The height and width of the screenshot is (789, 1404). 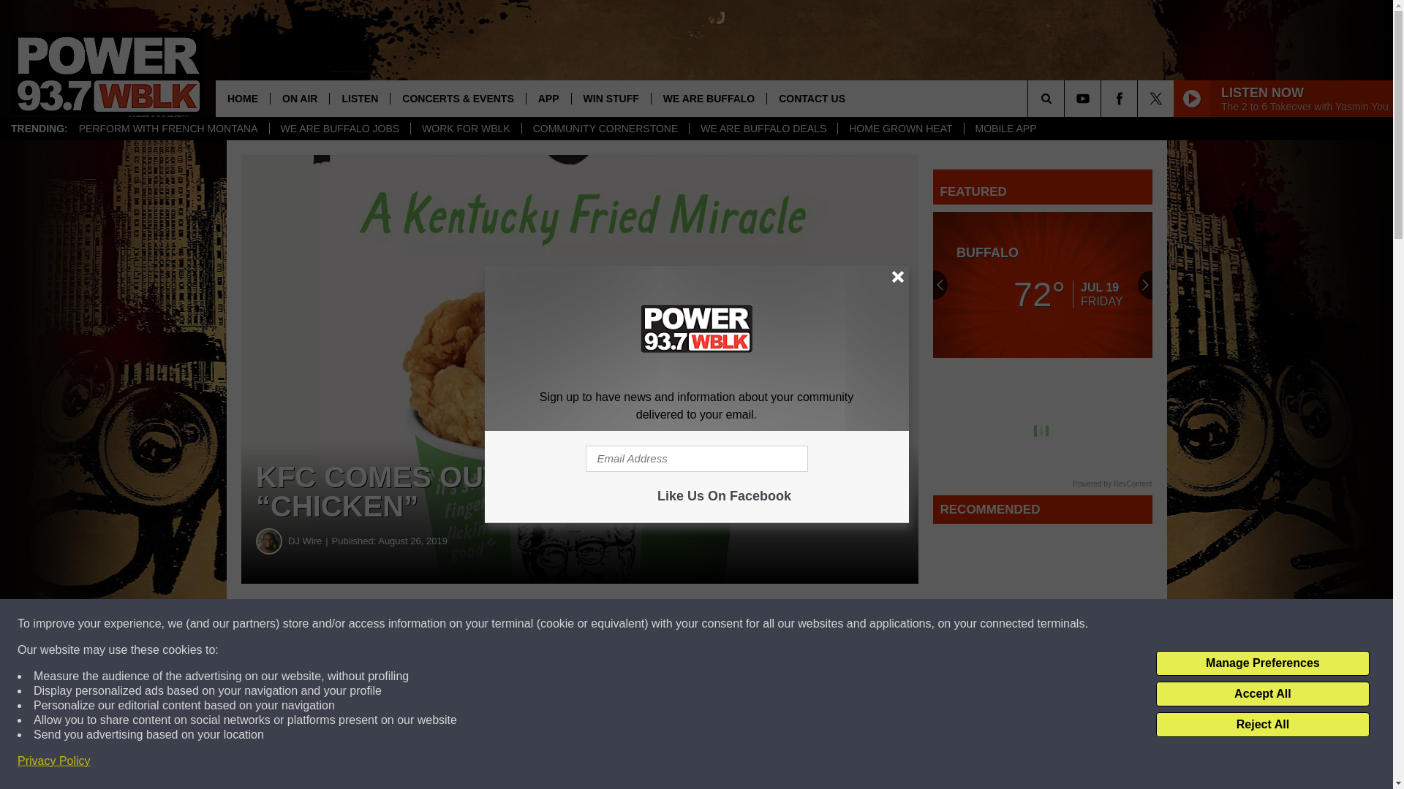 I want to click on PERFORM WITH FRENCH MONTANA, so click(x=168, y=129).